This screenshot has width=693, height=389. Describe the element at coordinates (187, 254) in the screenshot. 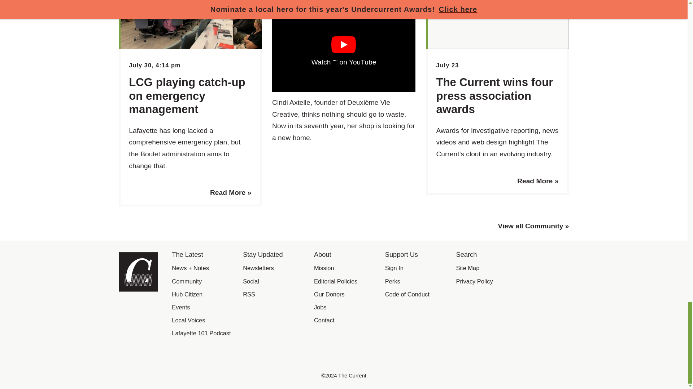

I see `The Latest` at that location.